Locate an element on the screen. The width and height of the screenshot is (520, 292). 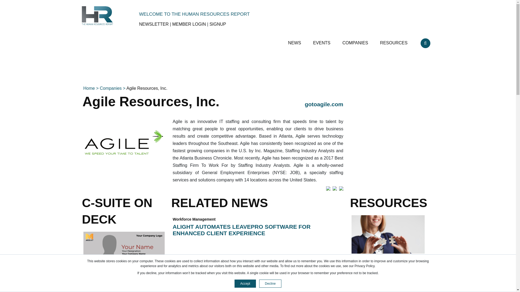
NEWSLETTER is located at coordinates (154, 24).